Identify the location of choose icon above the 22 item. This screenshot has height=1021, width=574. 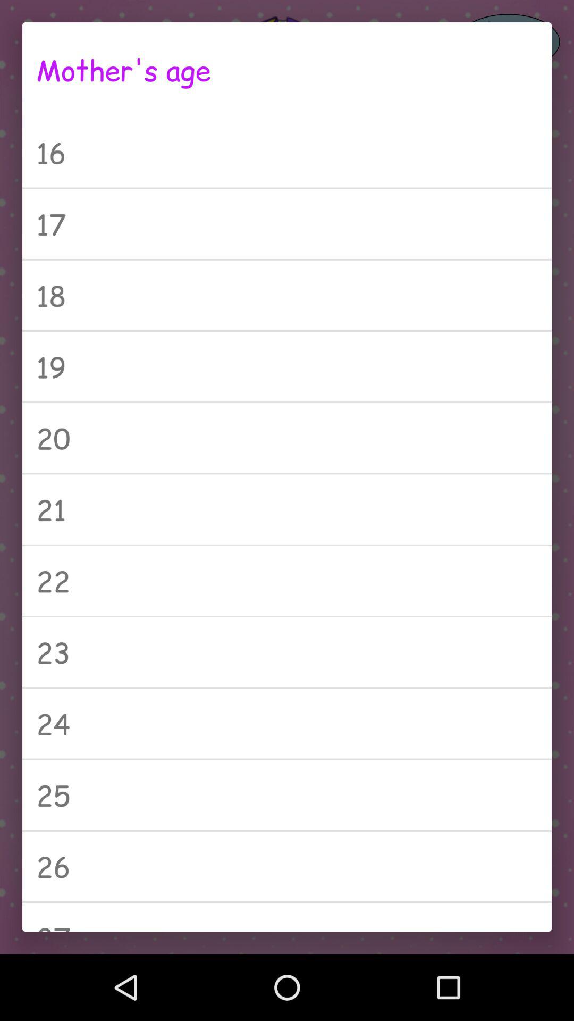
(287, 509).